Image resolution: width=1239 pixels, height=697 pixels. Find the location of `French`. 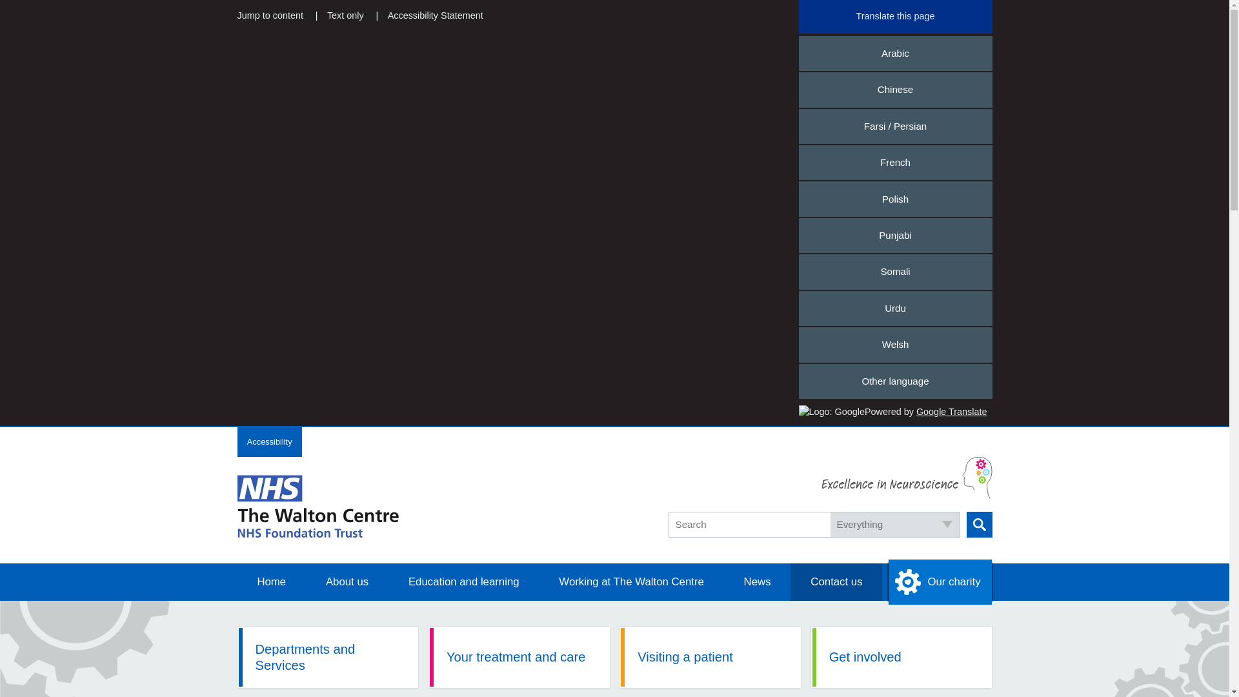

French is located at coordinates (896, 162).